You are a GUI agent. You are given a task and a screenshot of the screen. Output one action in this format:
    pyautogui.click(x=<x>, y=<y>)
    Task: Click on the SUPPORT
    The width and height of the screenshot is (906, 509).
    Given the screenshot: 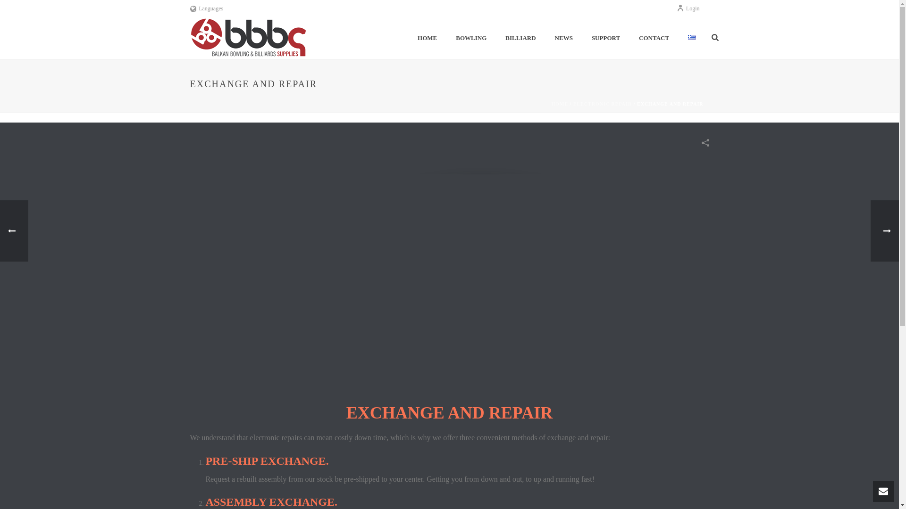 What is the action you would take?
    pyautogui.click(x=606, y=38)
    